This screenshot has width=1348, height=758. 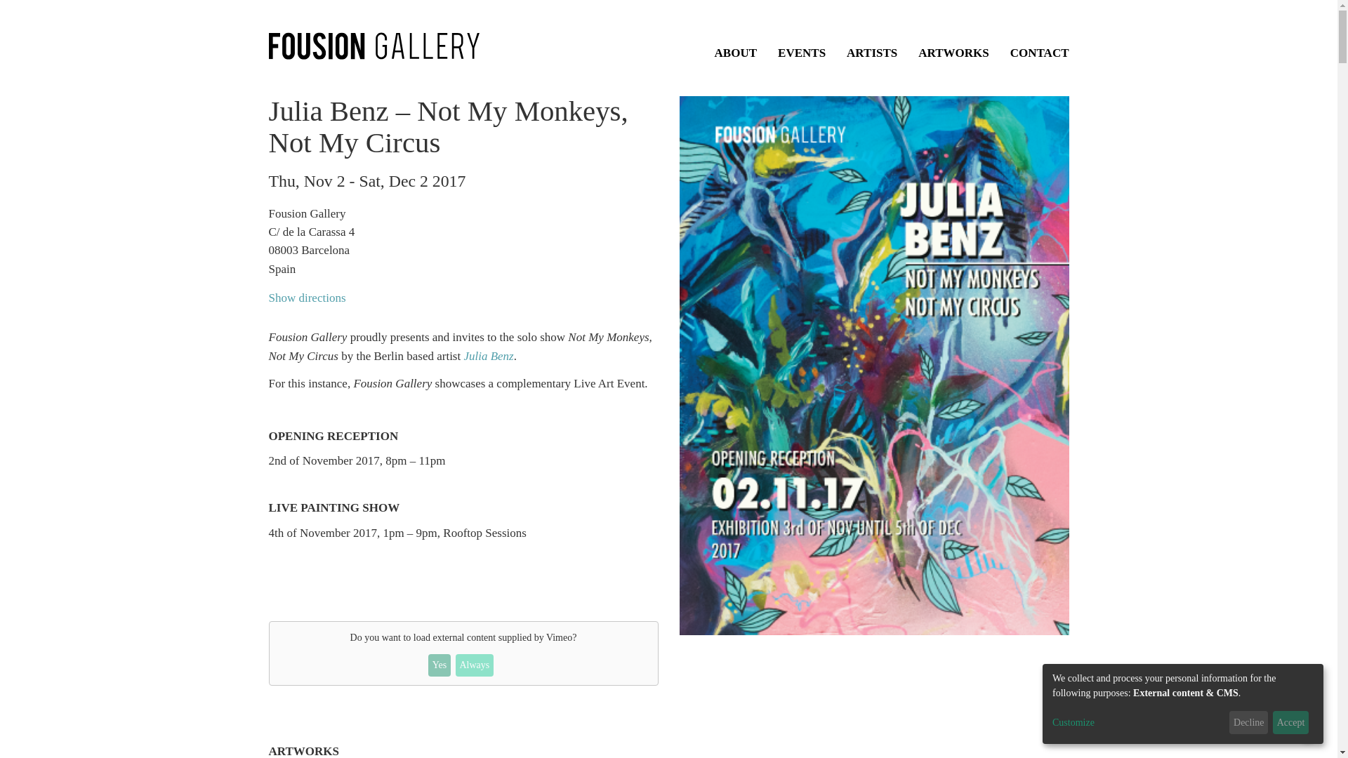 What do you see at coordinates (1039, 53) in the screenshot?
I see `CONTACT` at bounding box center [1039, 53].